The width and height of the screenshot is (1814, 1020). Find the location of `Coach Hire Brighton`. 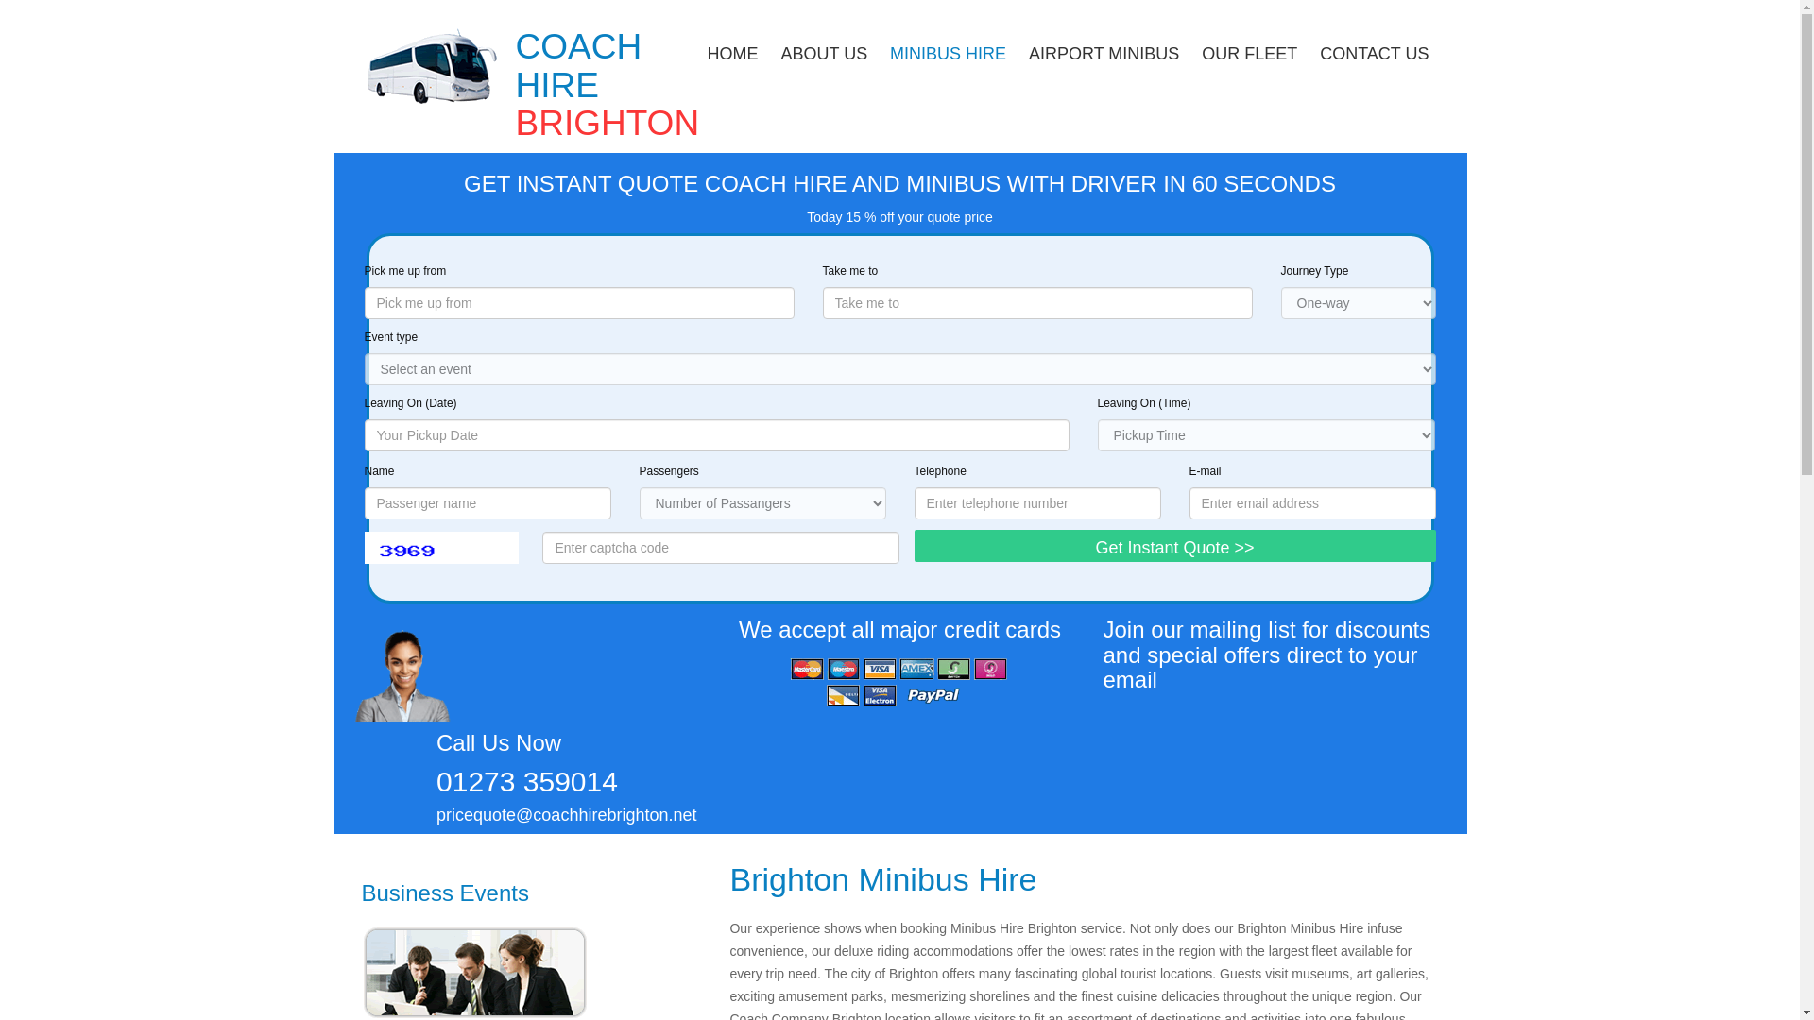

Coach Hire Brighton is located at coordinates (431, 66).